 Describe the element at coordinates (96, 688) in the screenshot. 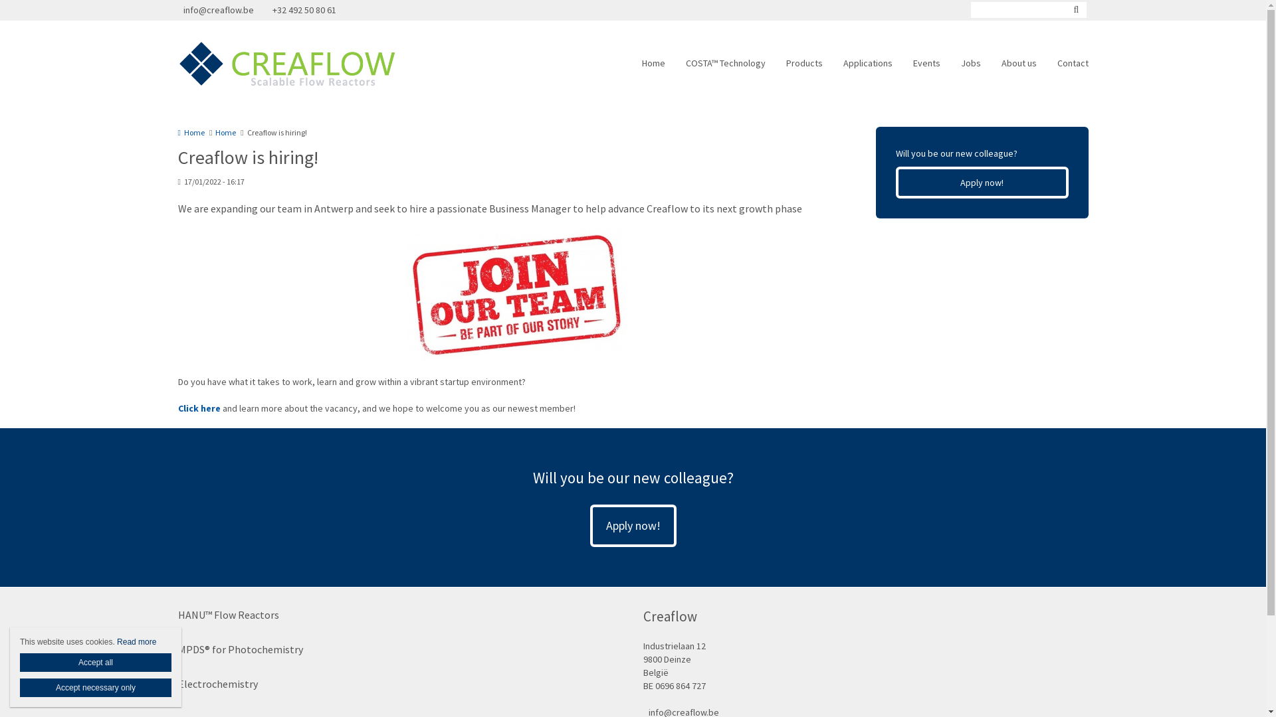

I see `Accept necessary only` at that location.